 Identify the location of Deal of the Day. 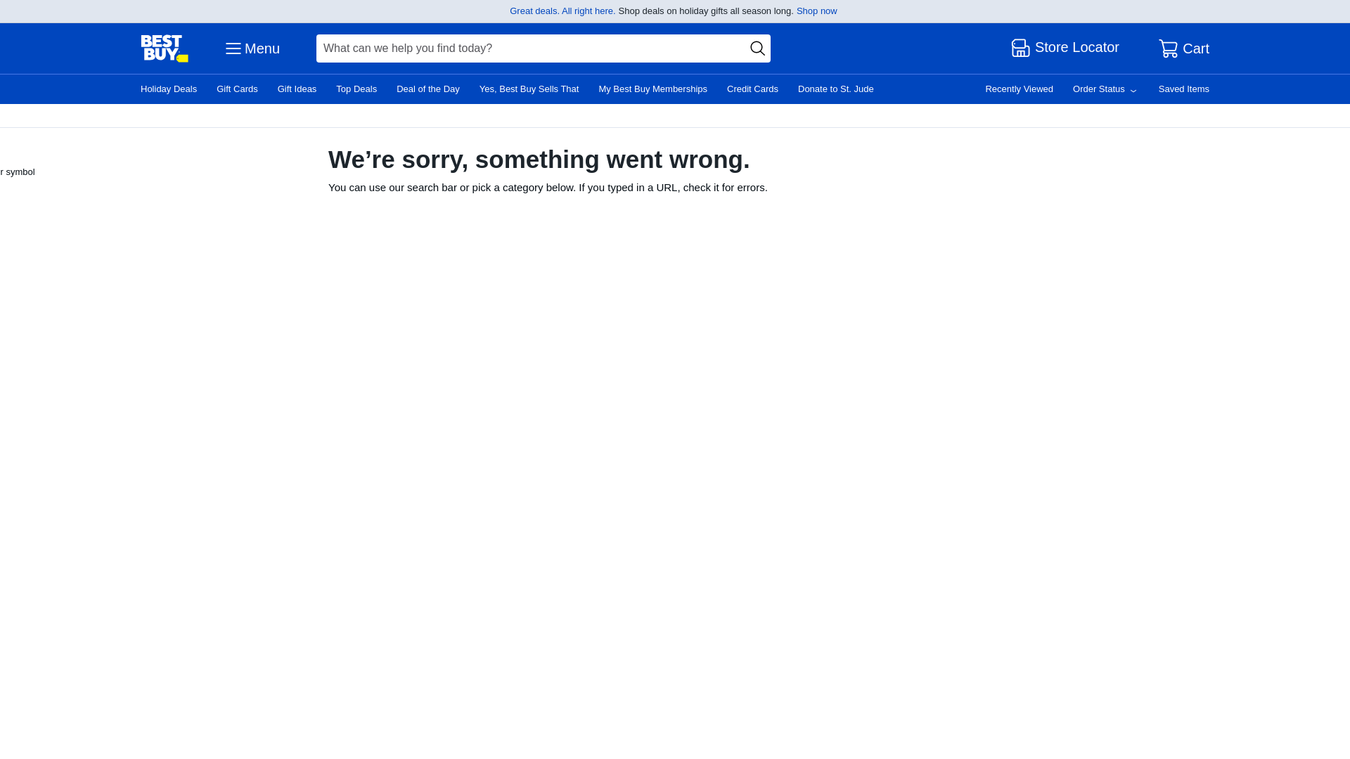
(428, 89).